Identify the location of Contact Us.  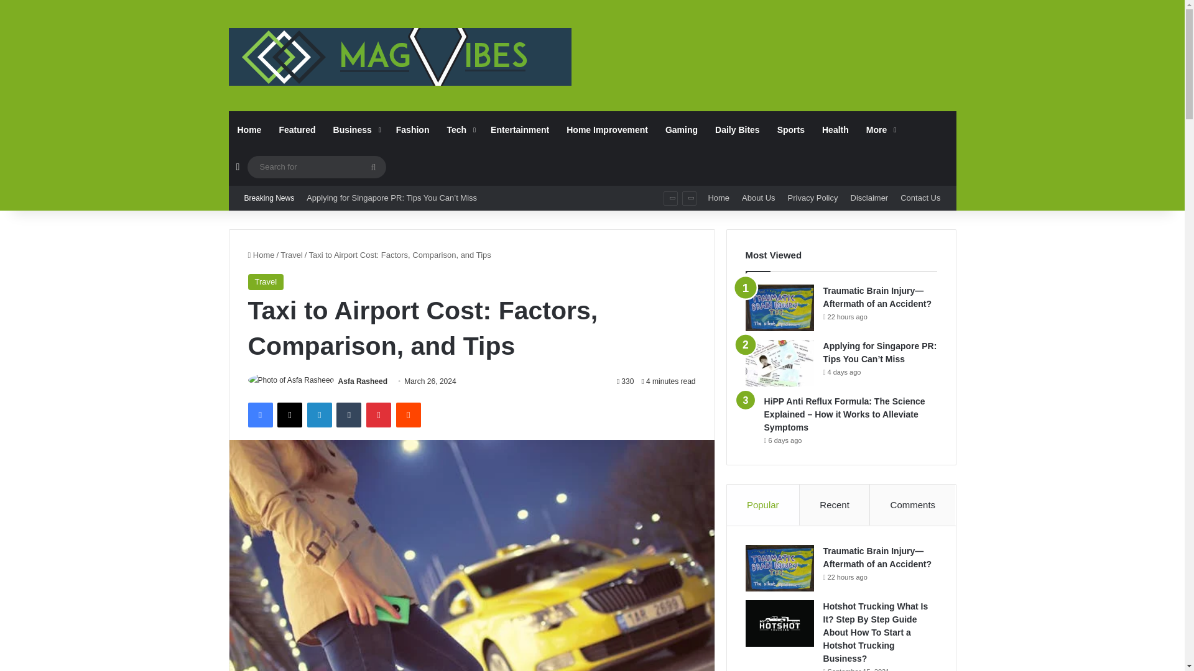
(920, 198).